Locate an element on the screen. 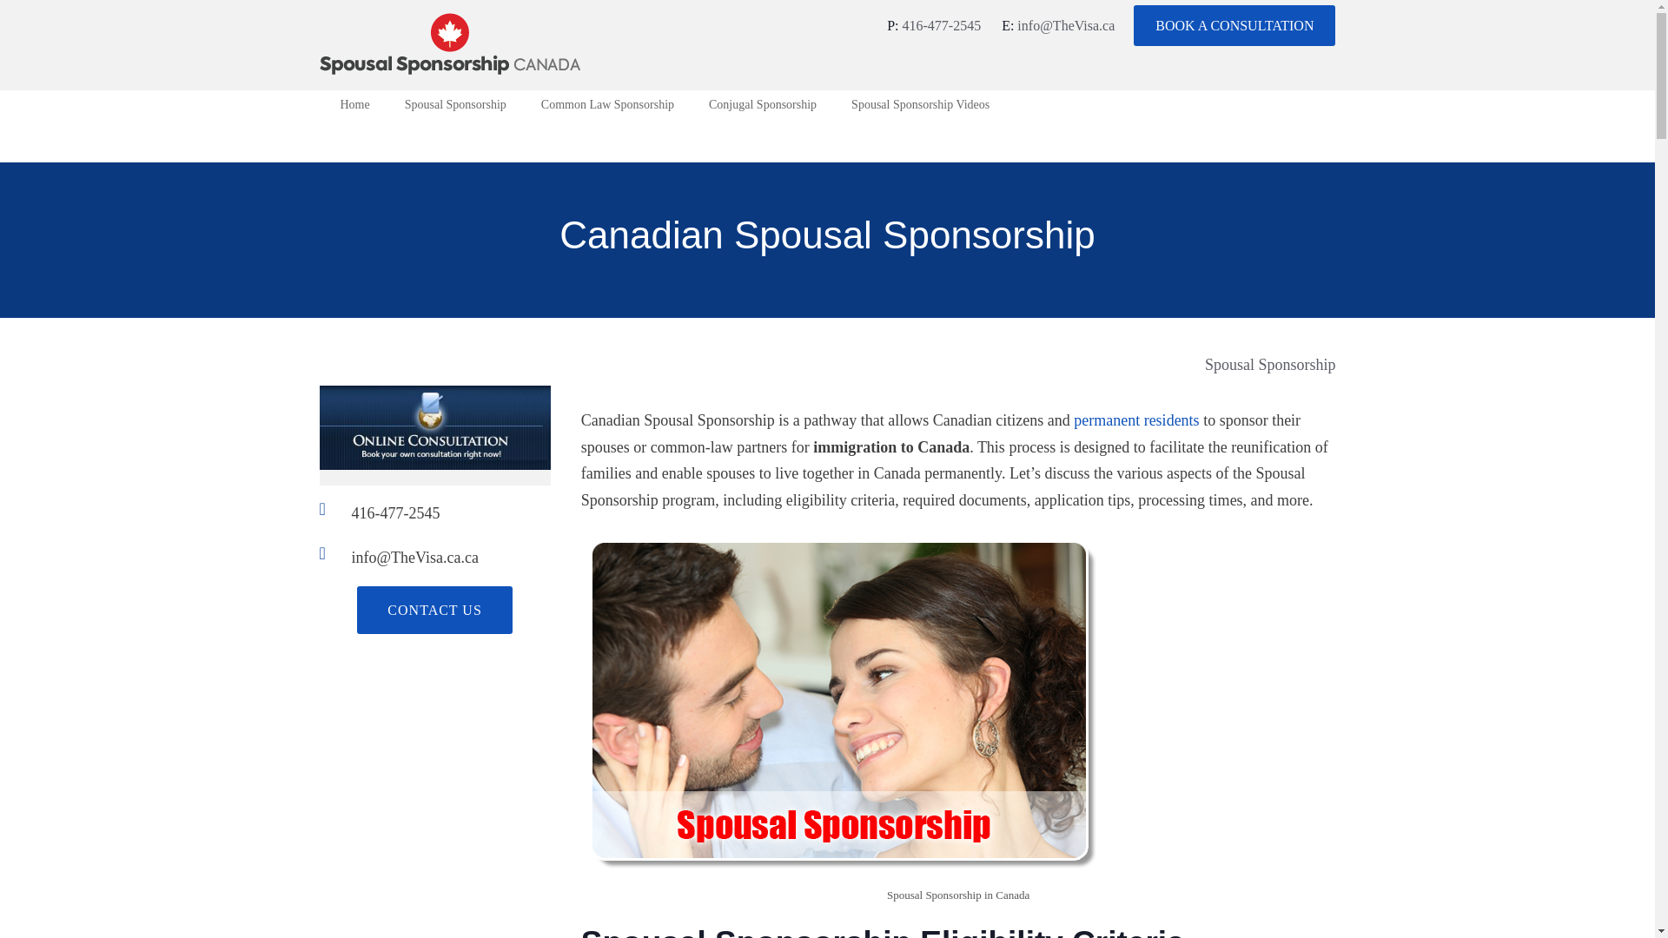  Spousal Sponsorship is located at coordinates (1270, 365).